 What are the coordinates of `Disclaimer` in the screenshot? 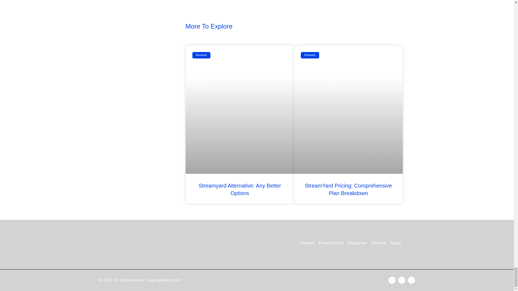 It's located at (357, 243).